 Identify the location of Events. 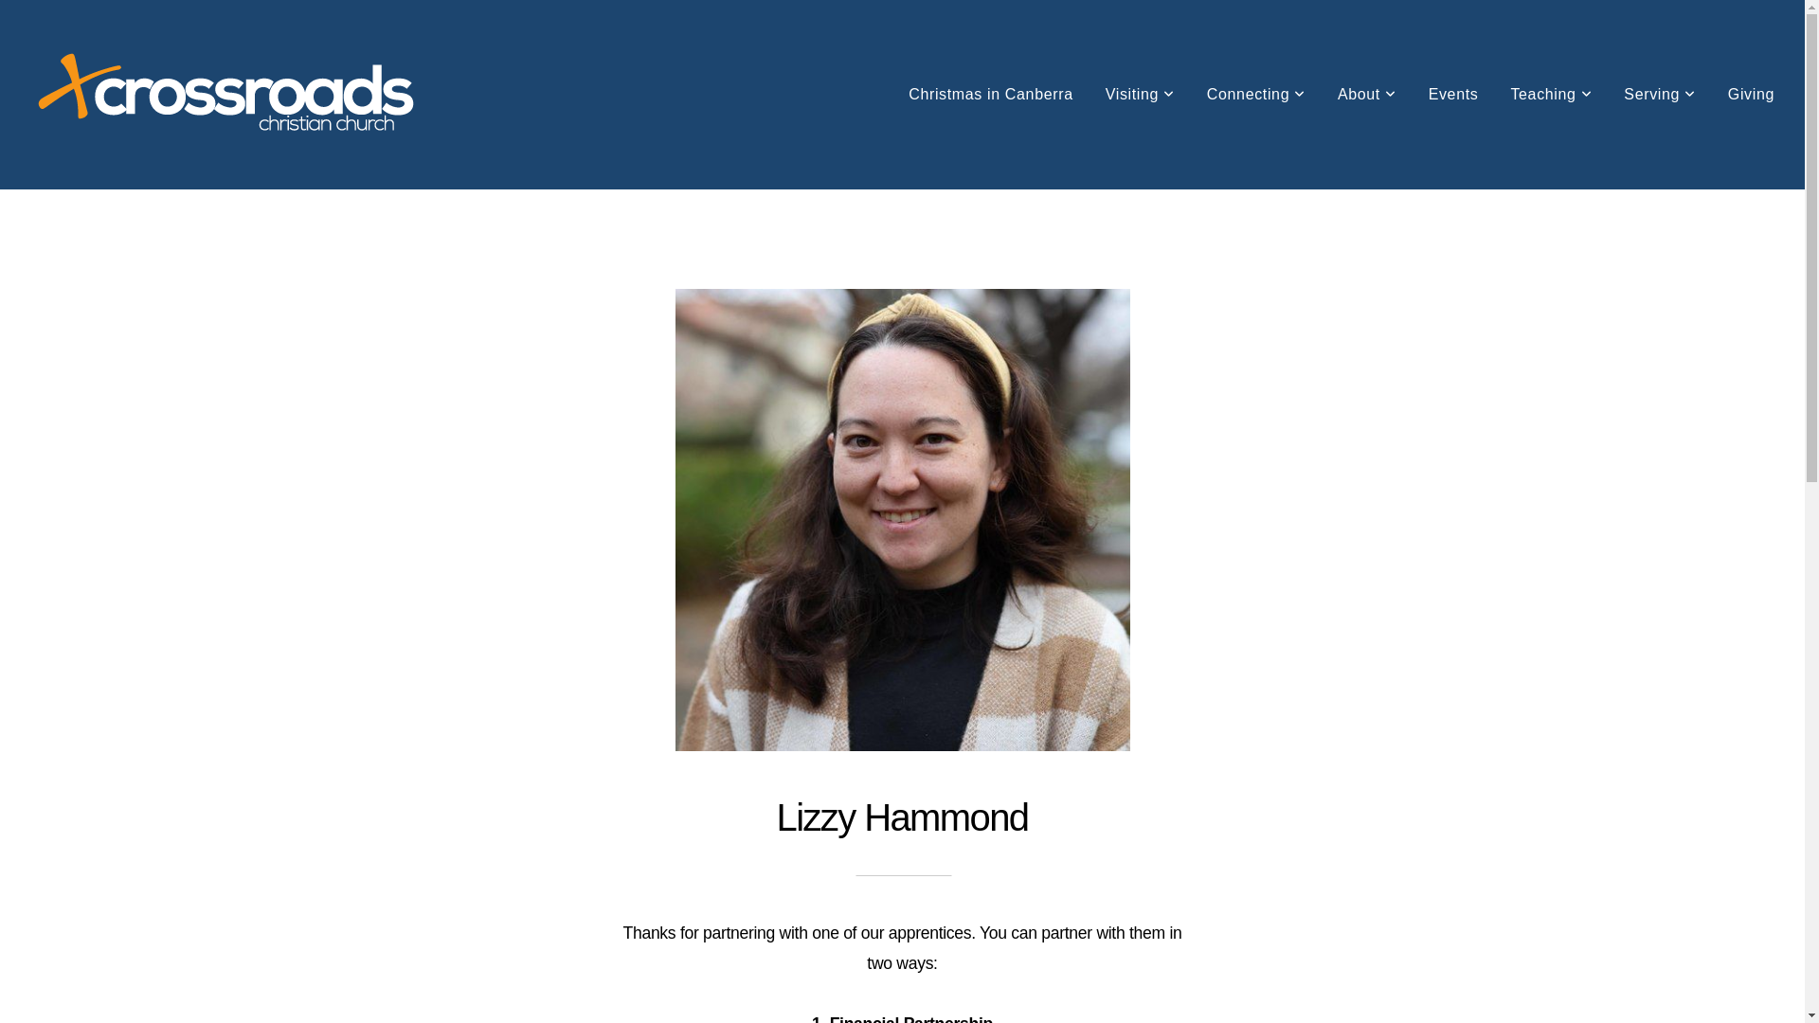
(1453, 95).